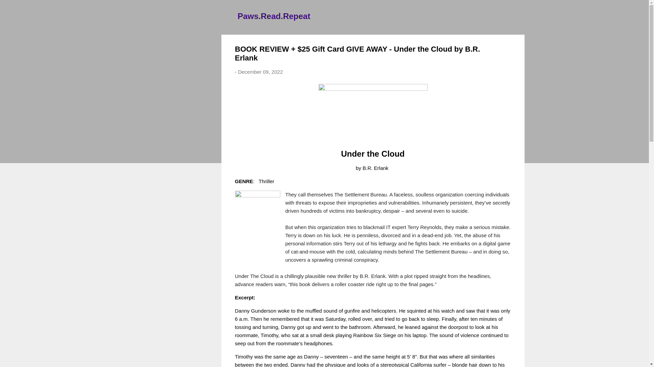 This screenshot has height=367, width=654. I want to click on permanent link, so click(260, 72).